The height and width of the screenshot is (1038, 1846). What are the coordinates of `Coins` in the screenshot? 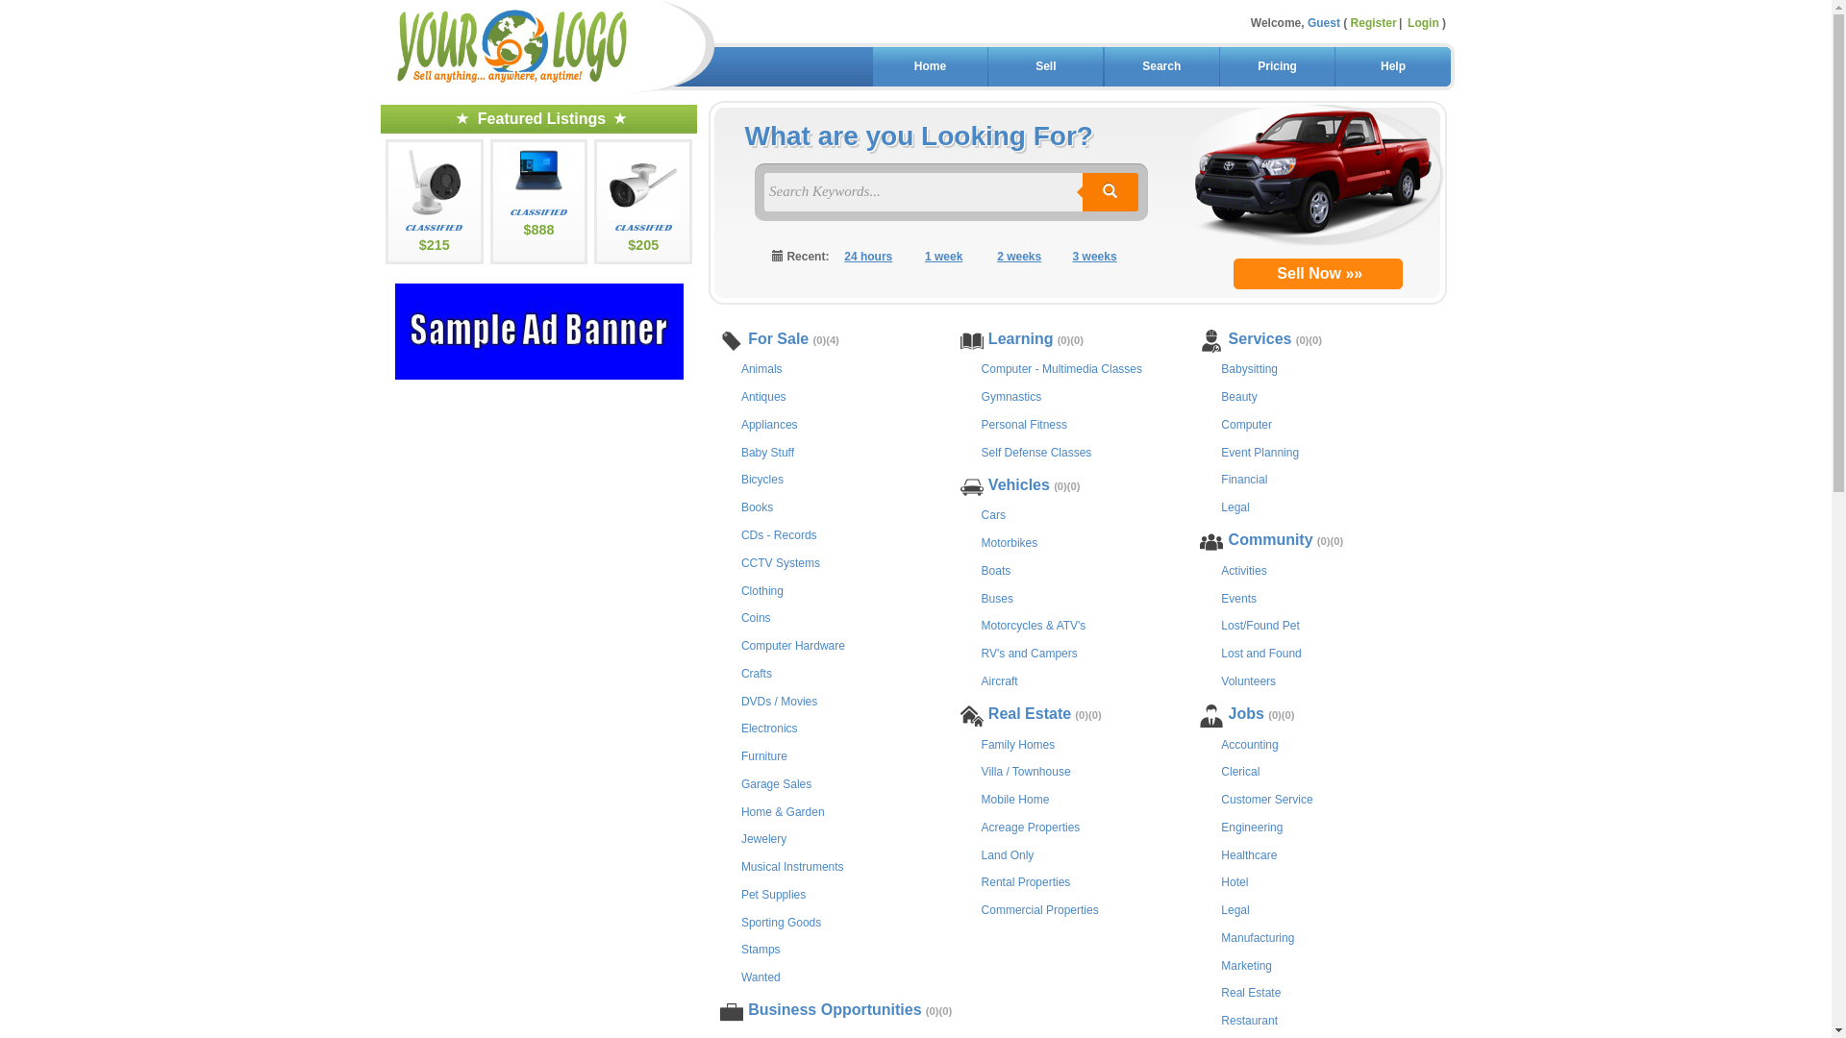 It's located at (756, 617).